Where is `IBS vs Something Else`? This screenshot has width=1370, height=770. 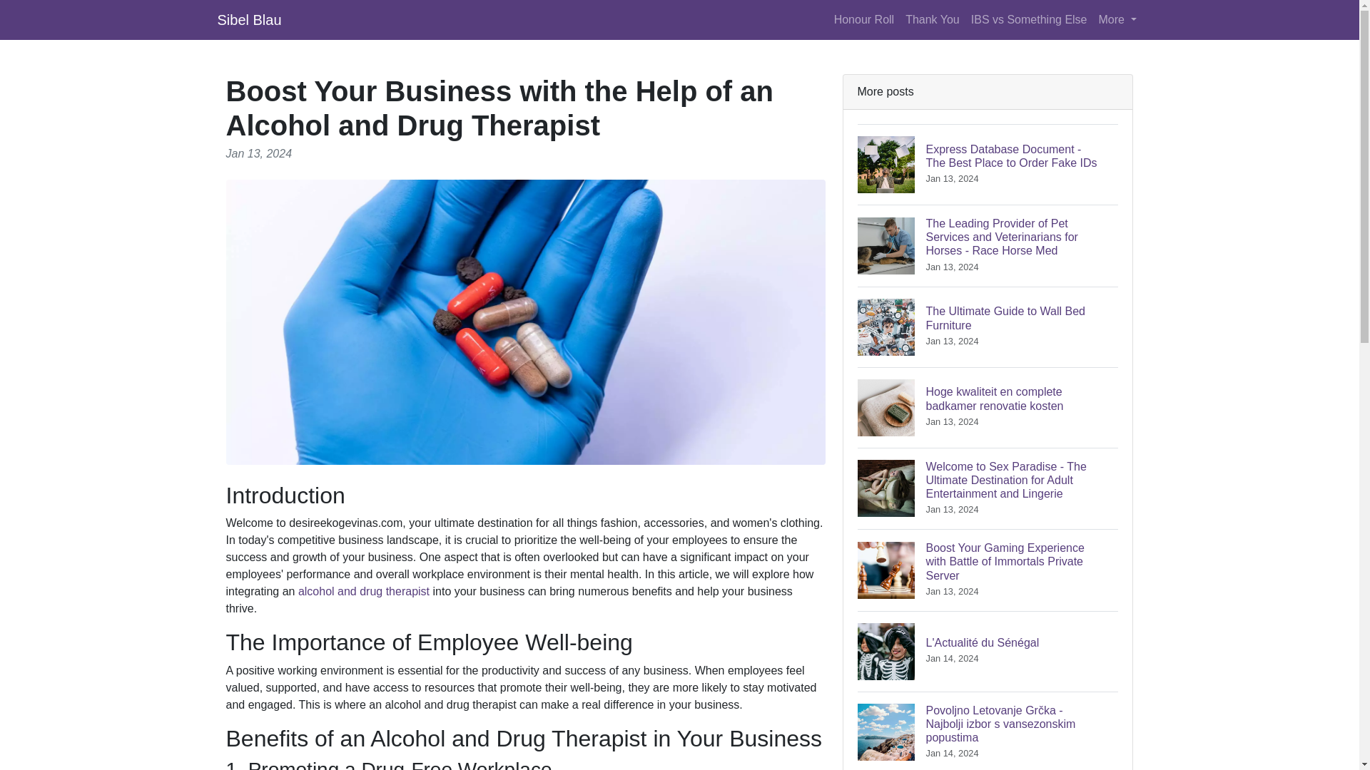 IBS vs Something Else is located at coordinates (1029, 19).